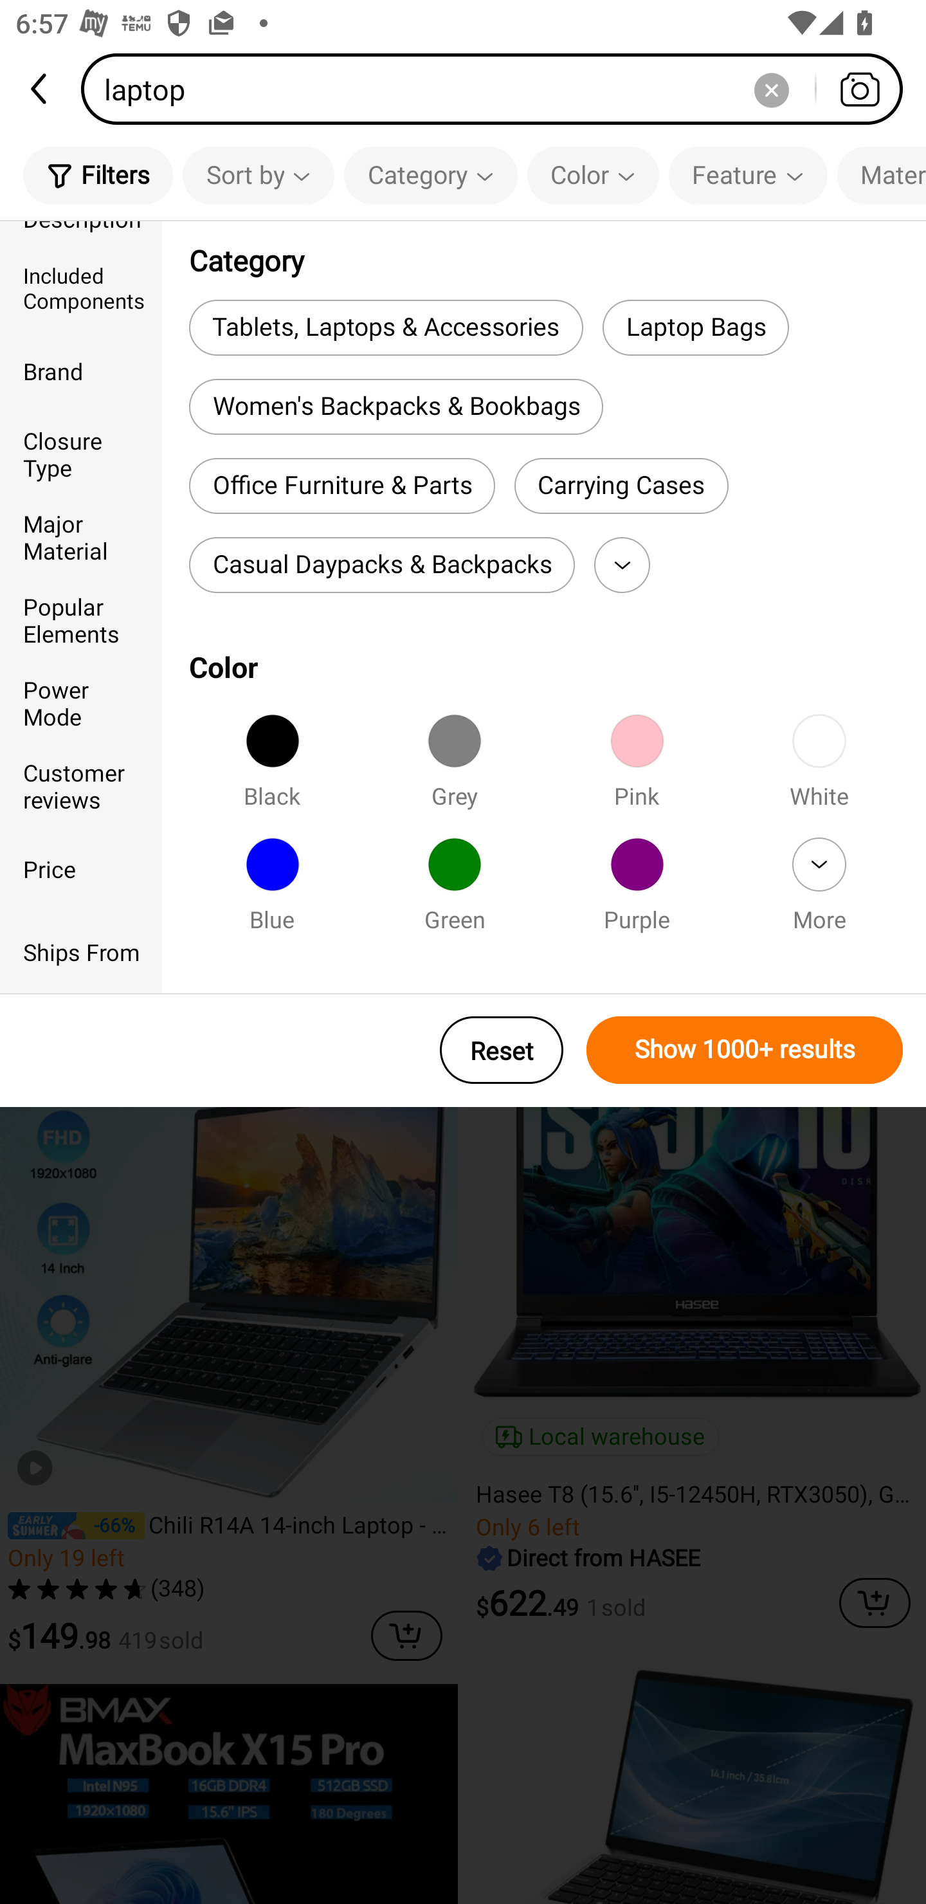 The image size is (926, 1904). Describe the element at coordinates (819, 892) in the screenshot. I see `More` at that location.